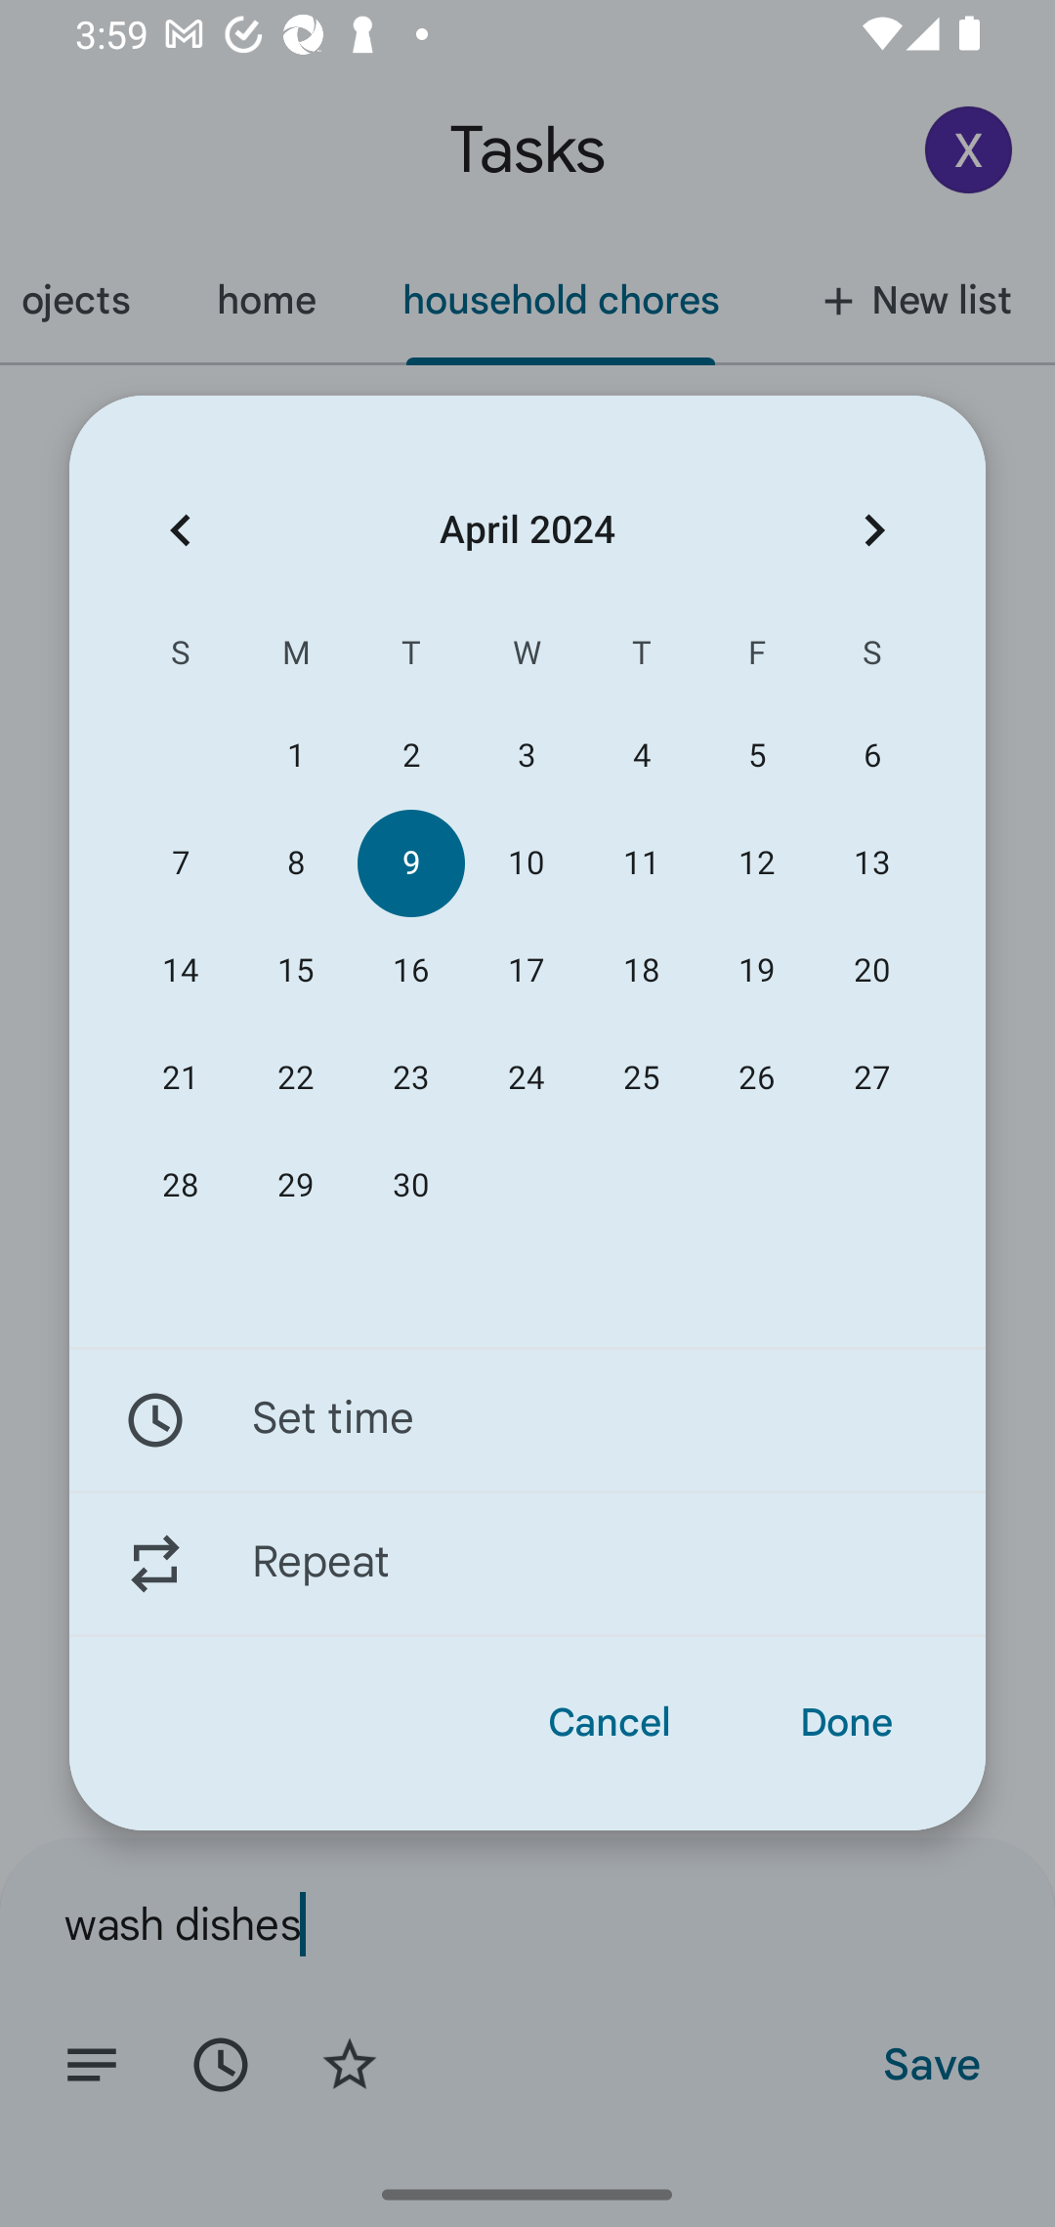  Describe the element at coordinates (871, 756) in the screenshot. I see `6 06 April 2024` at that location.